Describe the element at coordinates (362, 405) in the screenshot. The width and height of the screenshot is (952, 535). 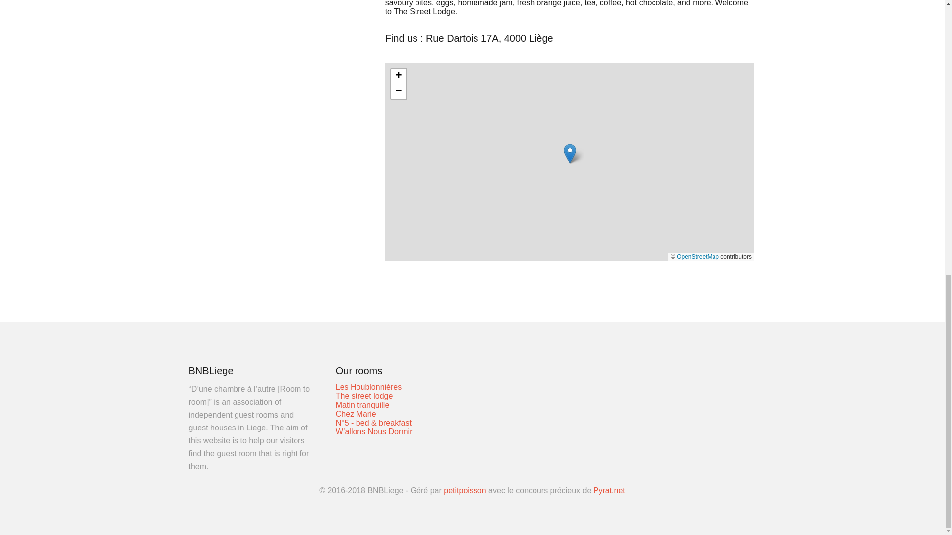
I see `Matin tranquille` at that location.